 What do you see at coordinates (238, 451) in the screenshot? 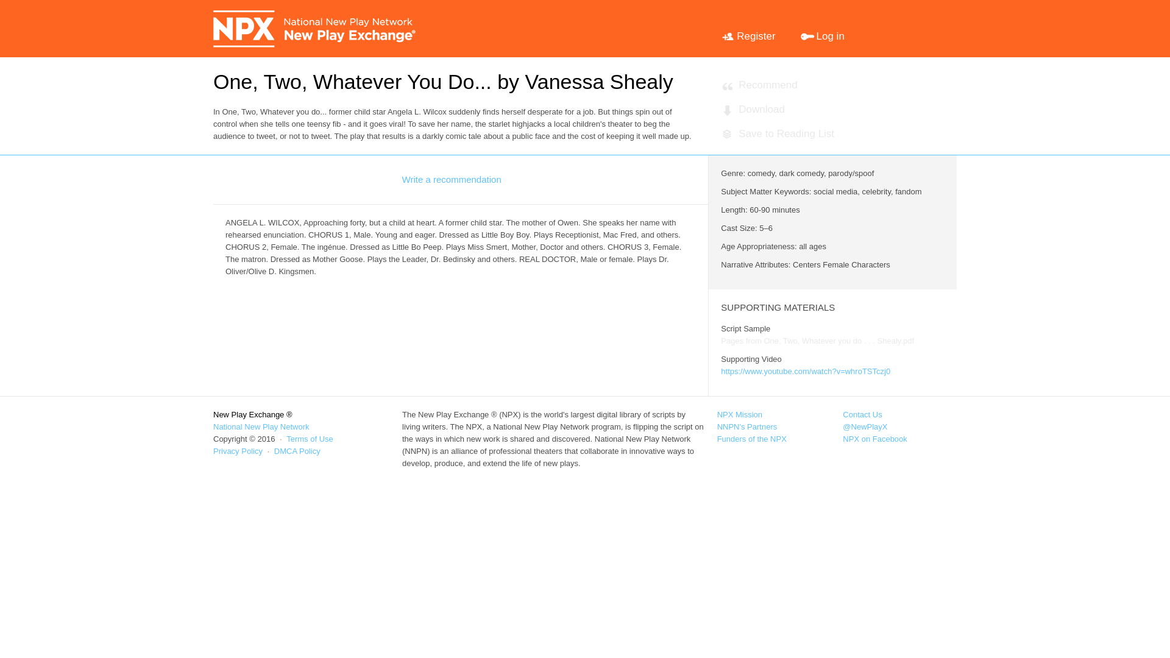
I see `Privacy Policy` at bounding box center [238, 451].